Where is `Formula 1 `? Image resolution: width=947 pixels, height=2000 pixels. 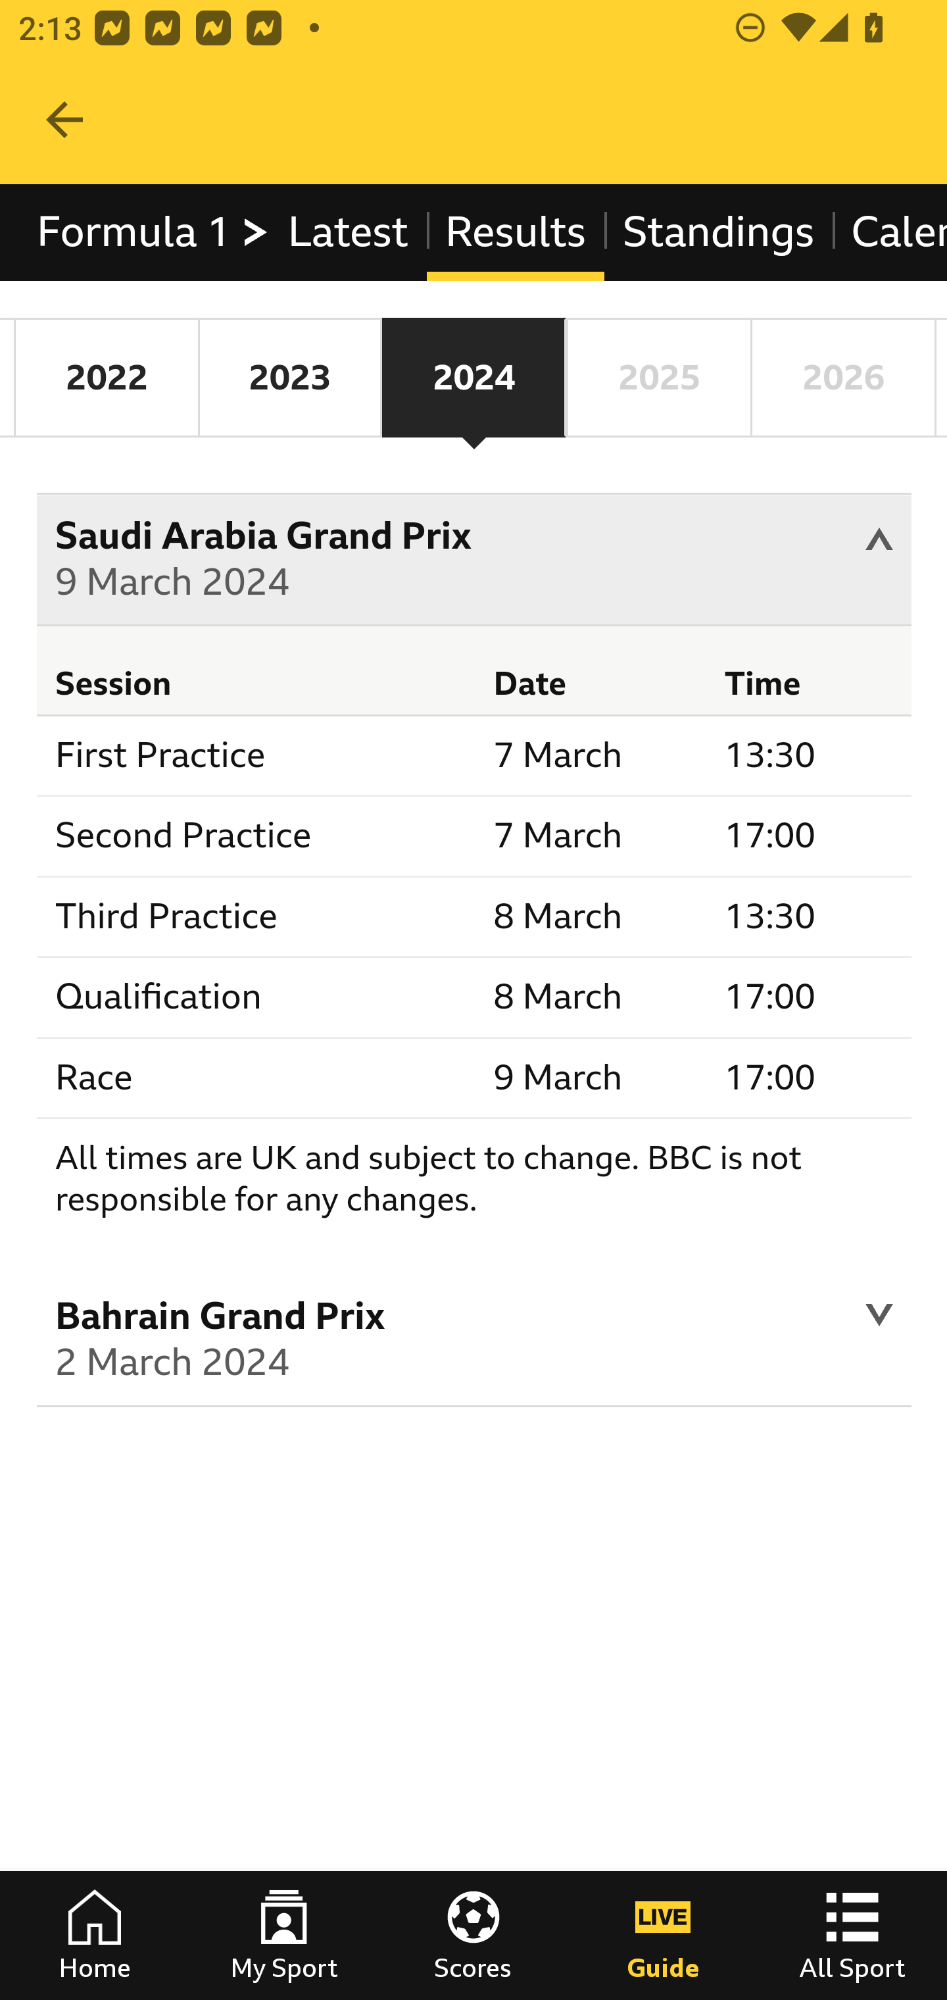 Formula 1  is located at coordinates (154, 232).